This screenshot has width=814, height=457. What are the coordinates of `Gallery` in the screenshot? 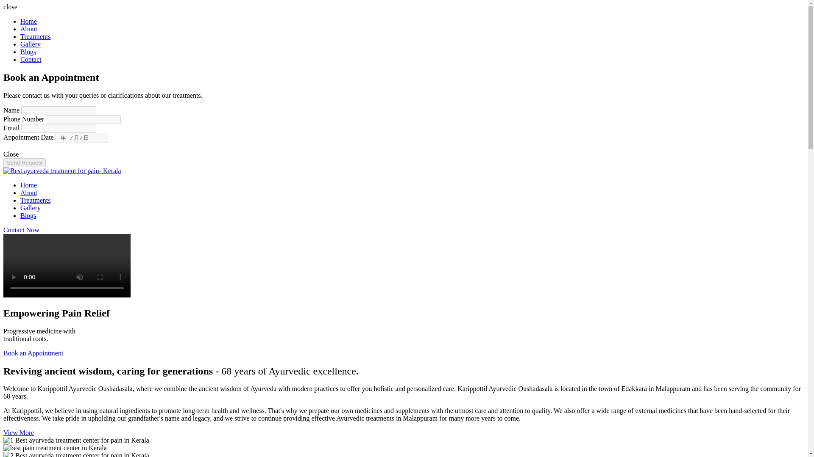 It's located at (31, 44).